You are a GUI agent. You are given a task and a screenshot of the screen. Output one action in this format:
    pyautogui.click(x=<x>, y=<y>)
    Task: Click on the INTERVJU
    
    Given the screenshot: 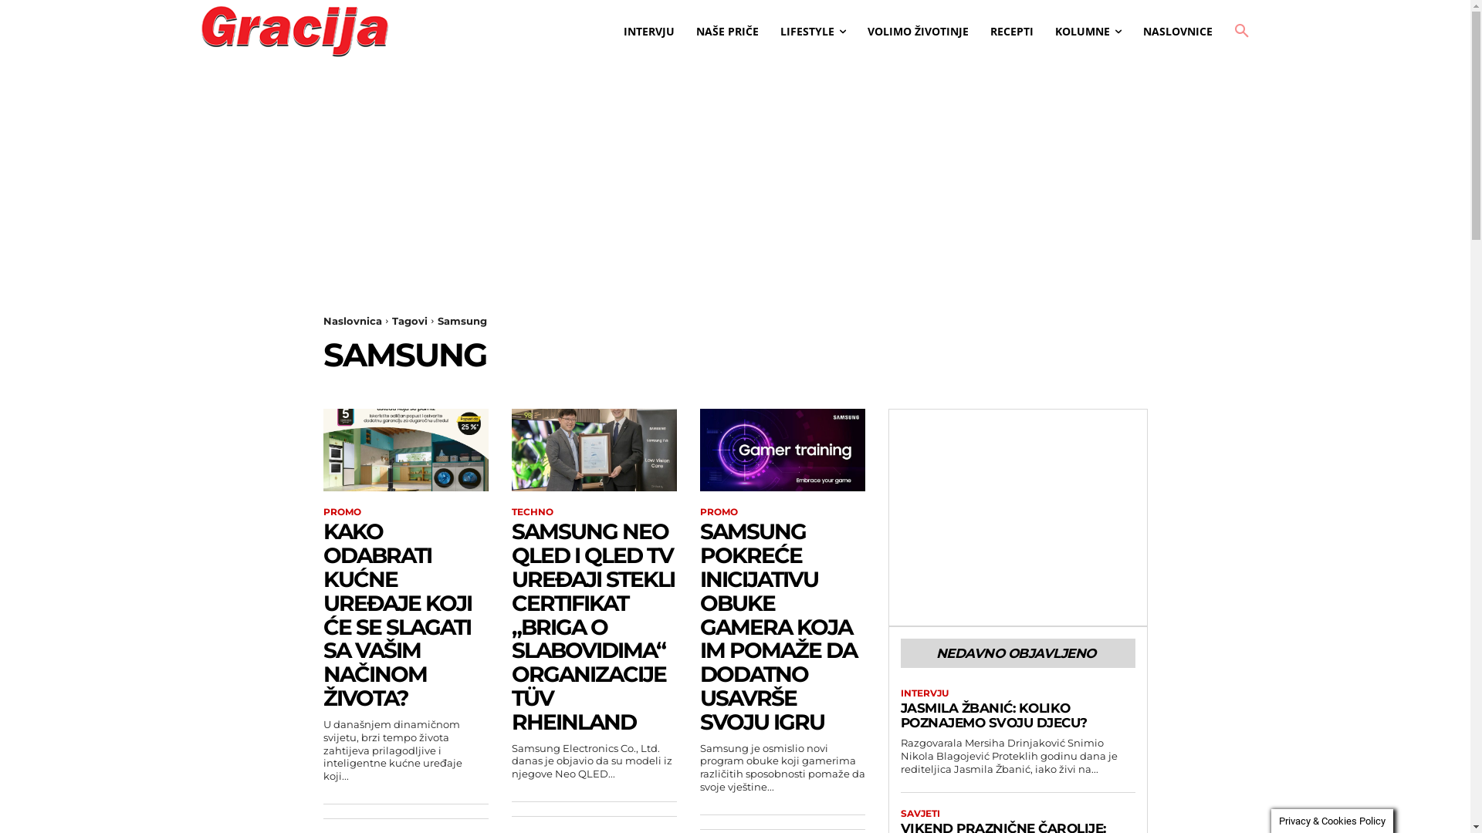 What is the action you would take?
    pyautogui.click(x=649, y=32)
    